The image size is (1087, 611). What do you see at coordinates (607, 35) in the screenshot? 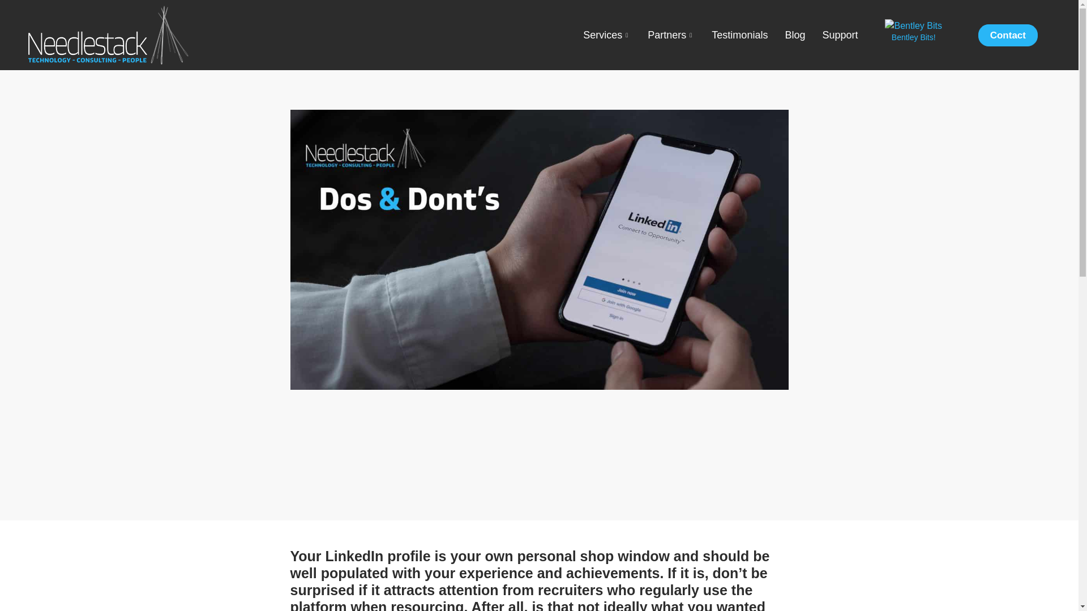
I see `Services` at bounding box center [607, 35].